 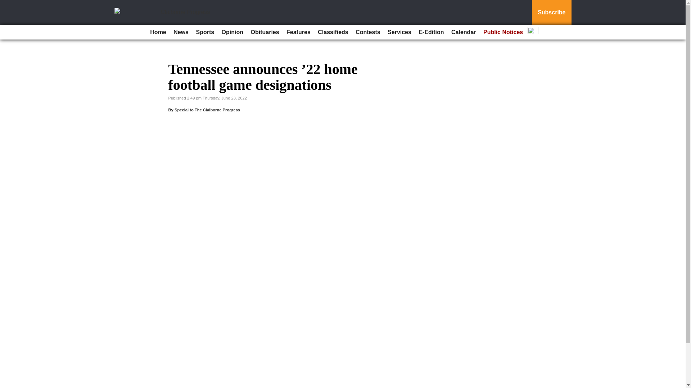 I want to click on News, so click(x=181, y=32).